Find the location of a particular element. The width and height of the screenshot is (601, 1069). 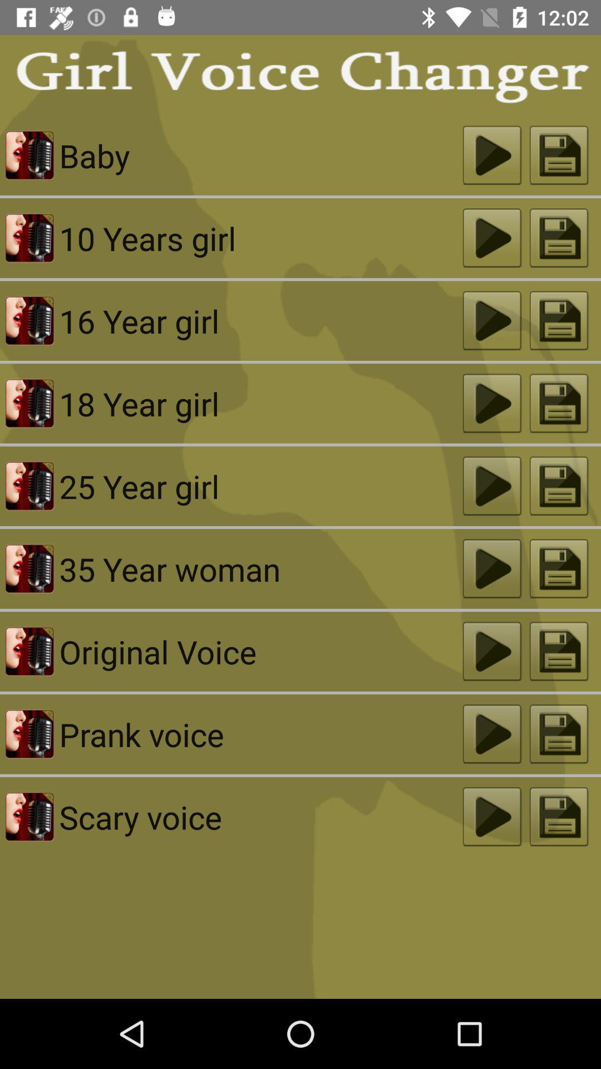

select prank voice icon is located at coordinates (260, 734).